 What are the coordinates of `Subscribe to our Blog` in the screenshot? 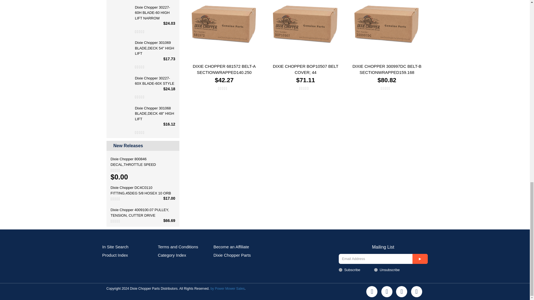 It's located at (417, 292).